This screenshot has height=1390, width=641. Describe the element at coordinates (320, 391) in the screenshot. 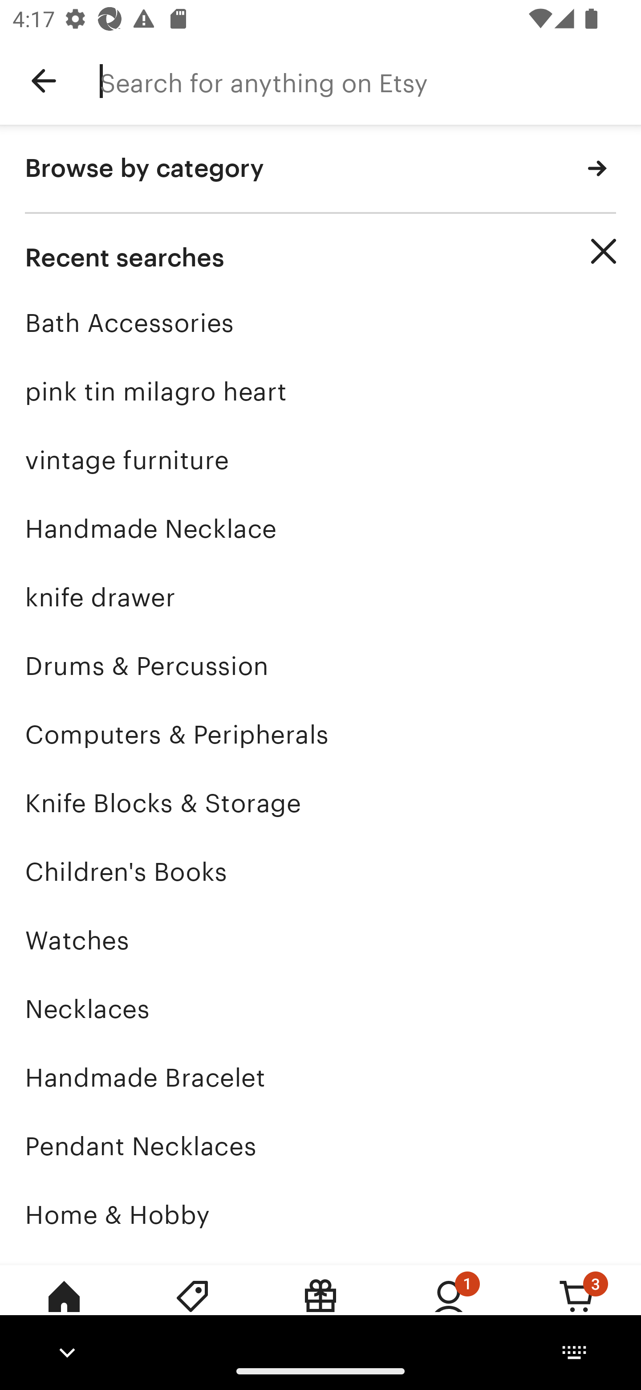

I see `pink tin milagro heart` at that location.